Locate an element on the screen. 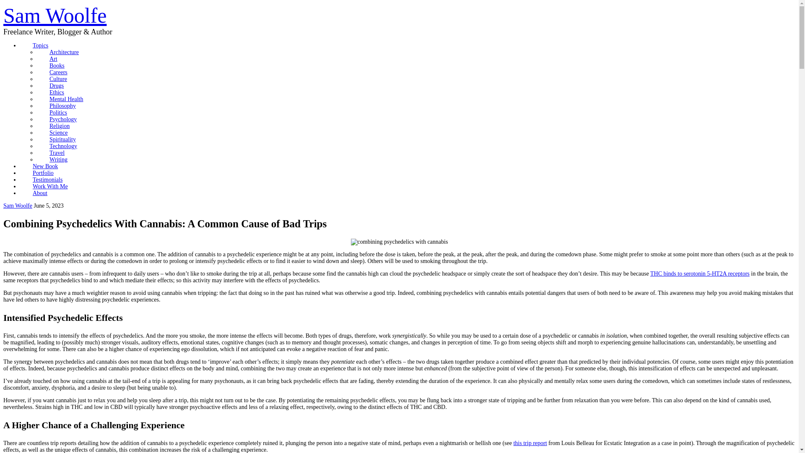 The height and width of the screenshot is (453, 805). Art is located at coordinates (54, 59).